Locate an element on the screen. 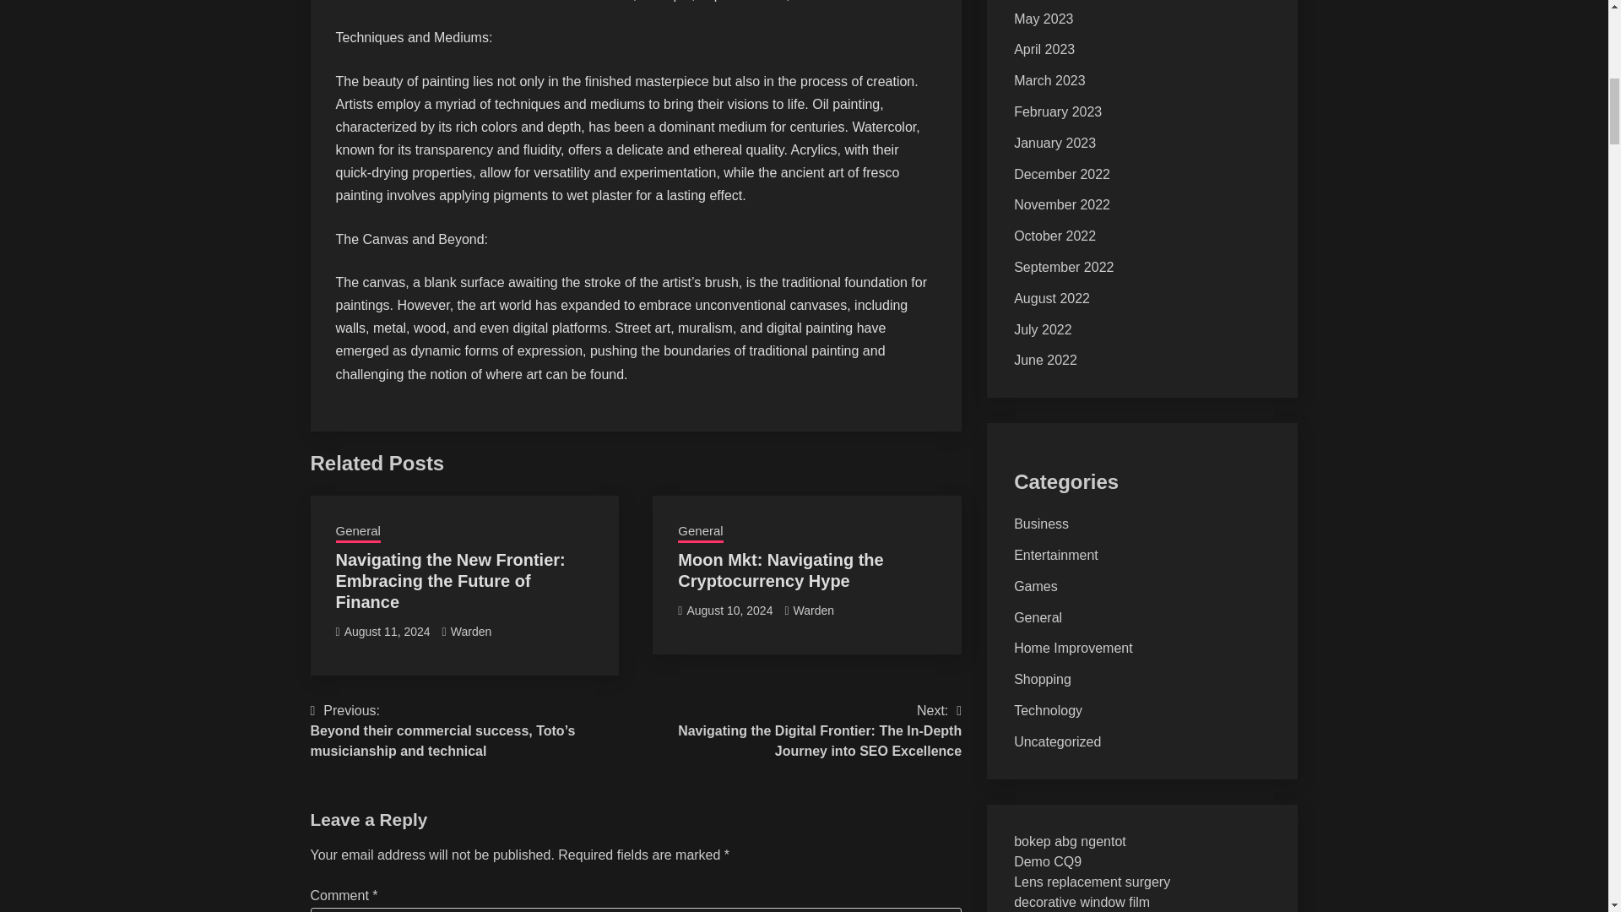  Warden is located at coordinates (814, 610).